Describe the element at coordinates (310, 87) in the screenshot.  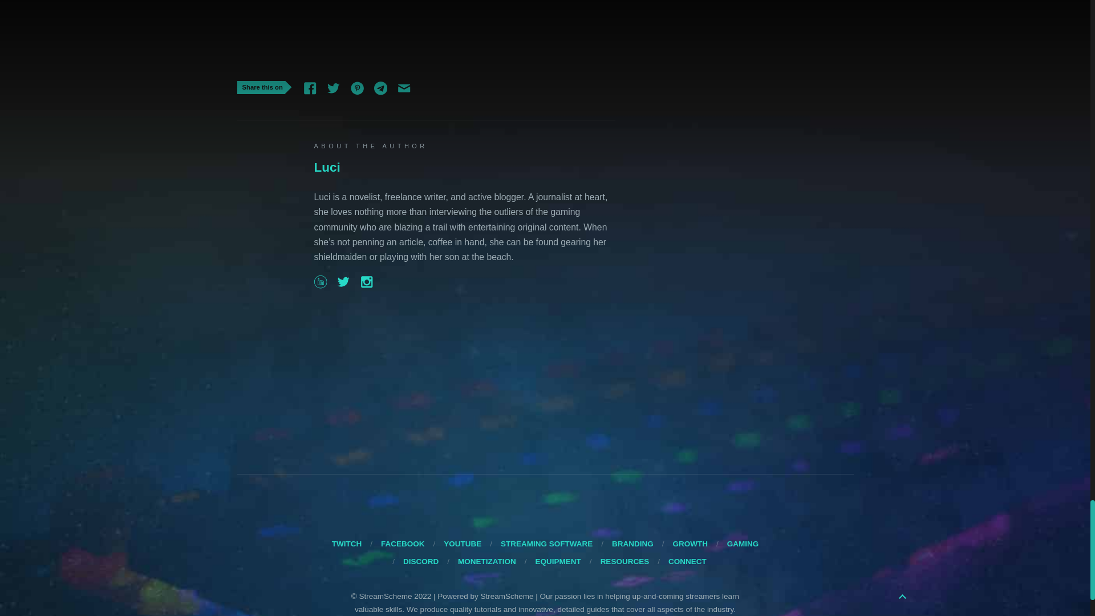
I see `linkedin` at that location.